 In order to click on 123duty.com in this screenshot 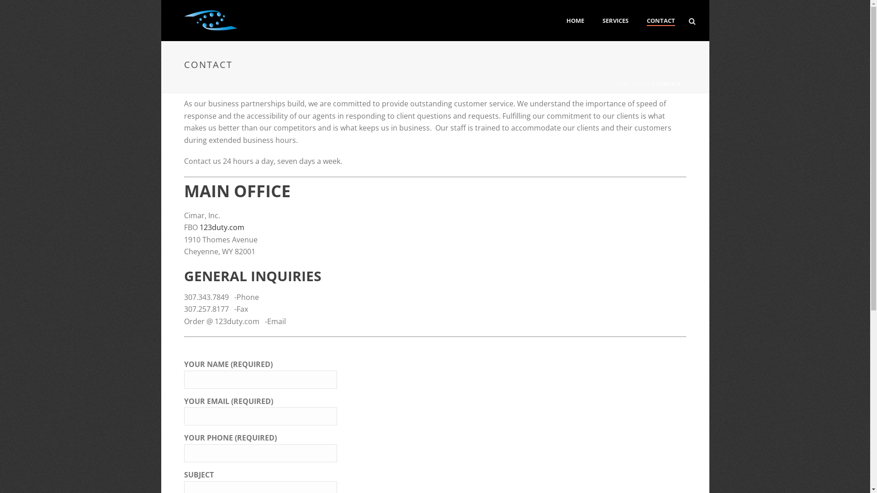, I will do `click(222, 227)`.